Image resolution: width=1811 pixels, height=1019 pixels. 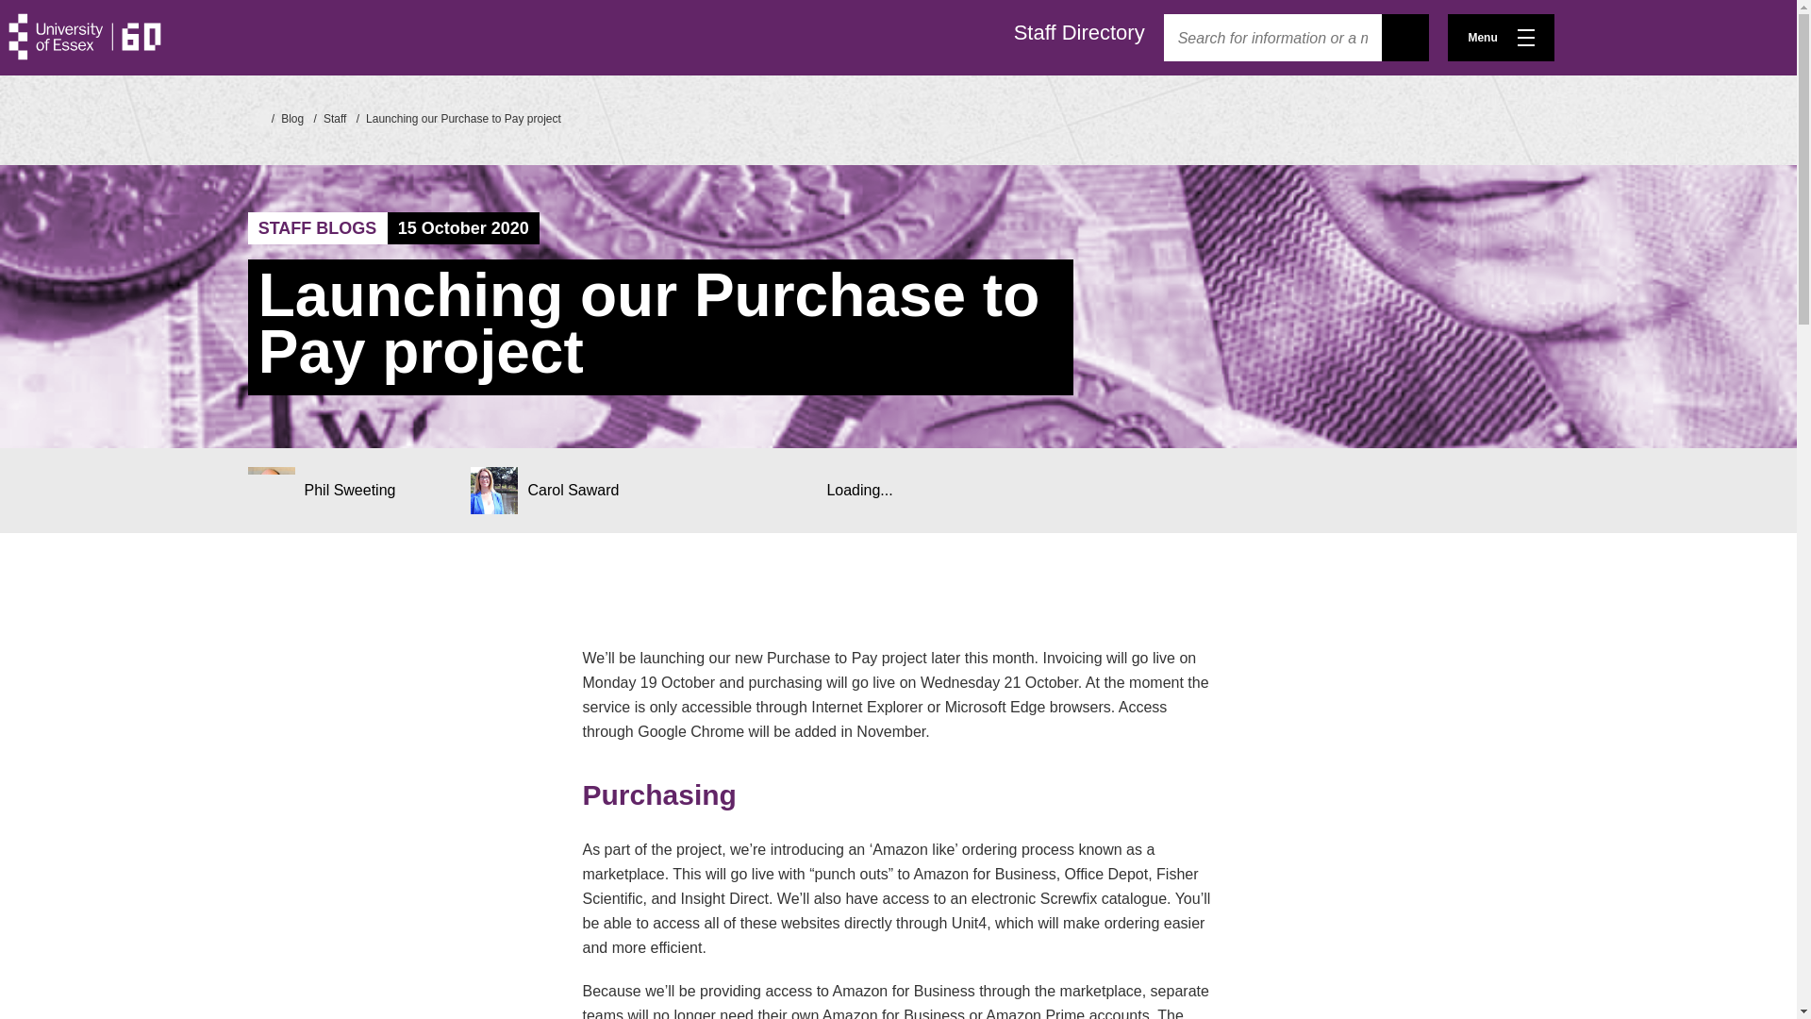 What do you see at coordinates (1272, 38) in the screenshot?
I see `Search for information or a member of staff...` at bounding box center [1272, 38].